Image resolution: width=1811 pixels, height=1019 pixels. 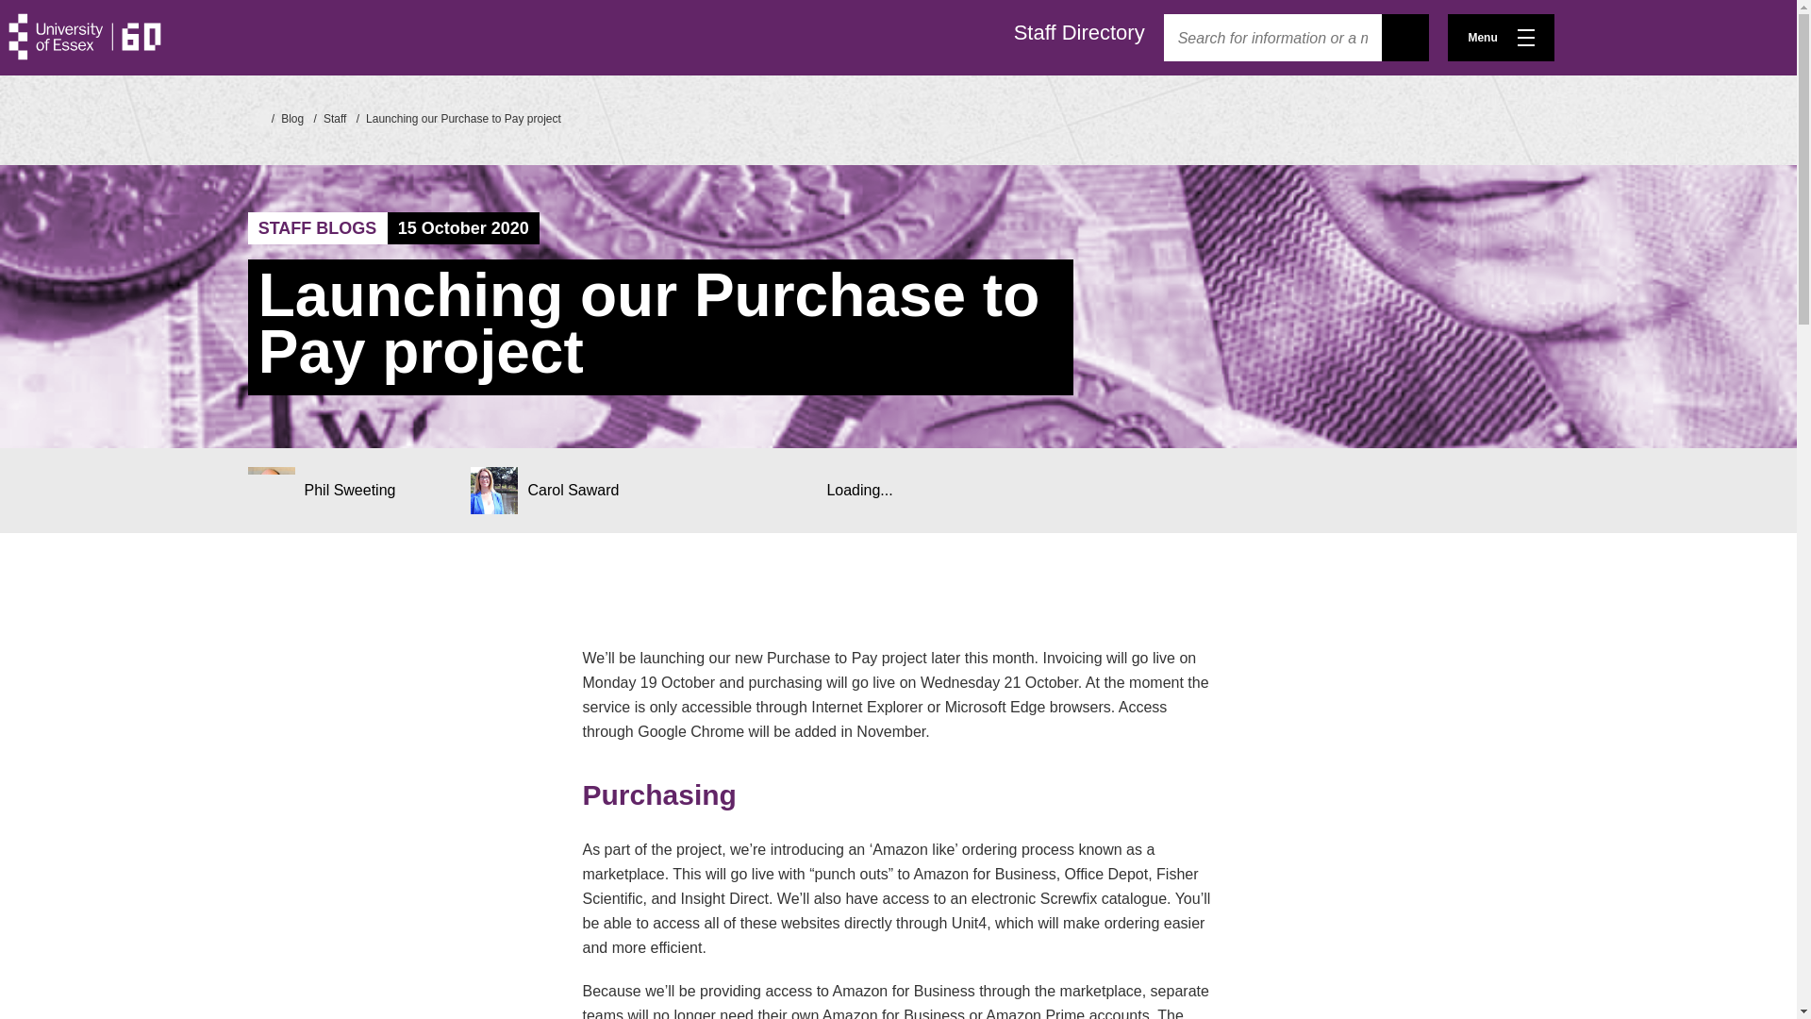 What do you see at coordinates (1272, 38) in the screenshot?
I see `Search for information or a member of staff...` at bounding box center [1272, 38].